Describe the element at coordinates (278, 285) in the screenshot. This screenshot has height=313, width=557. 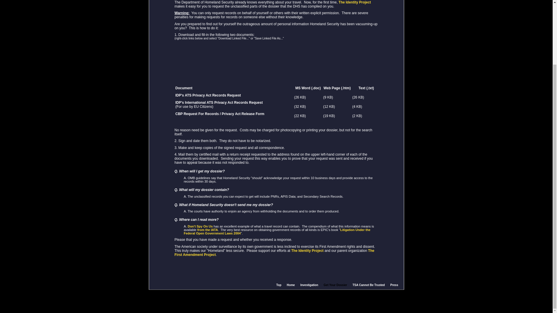
I see `Top` at that location.